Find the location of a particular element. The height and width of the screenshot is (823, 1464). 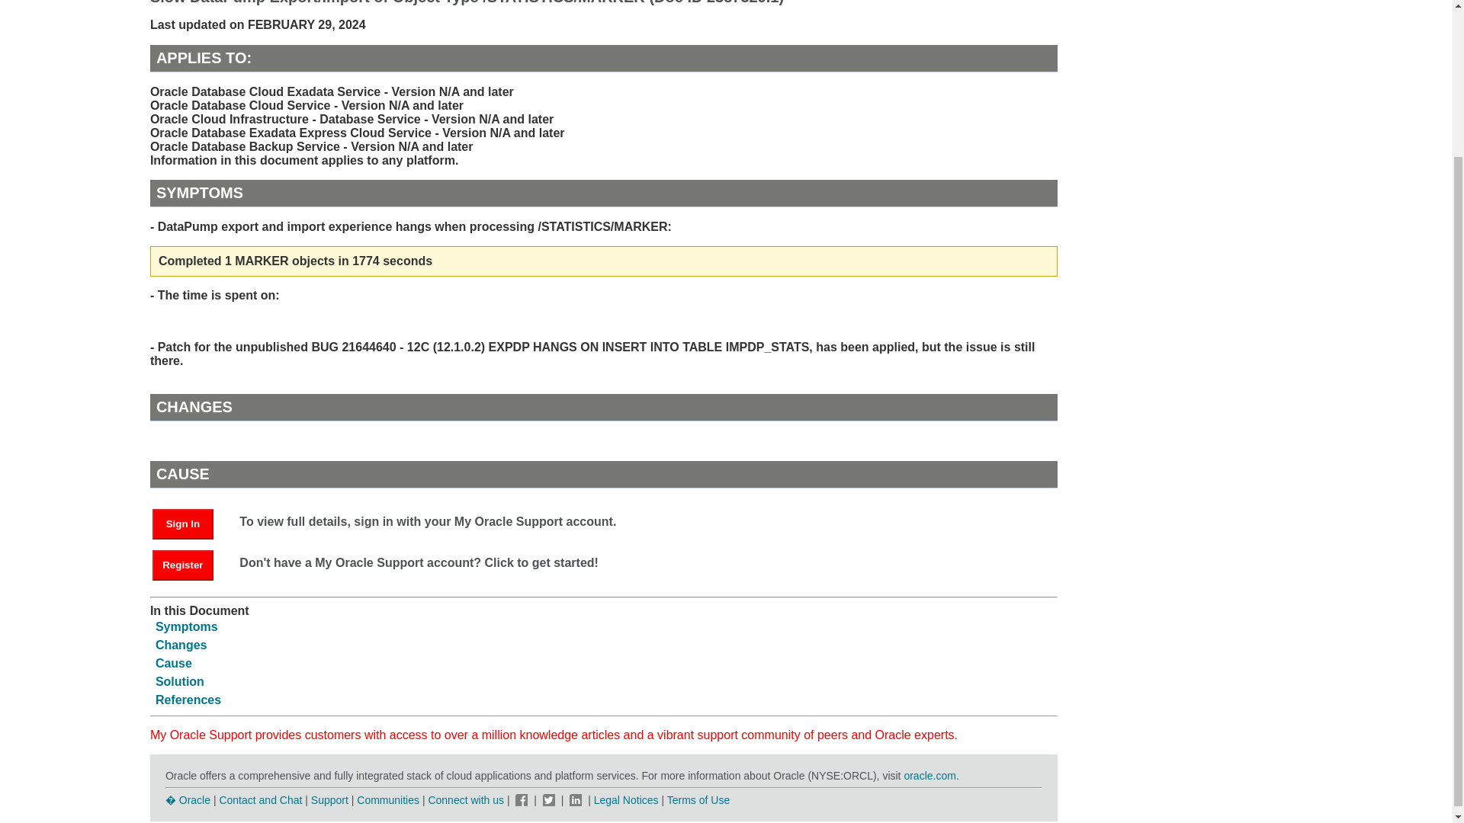

Communities is located at coordinates (387, 800).